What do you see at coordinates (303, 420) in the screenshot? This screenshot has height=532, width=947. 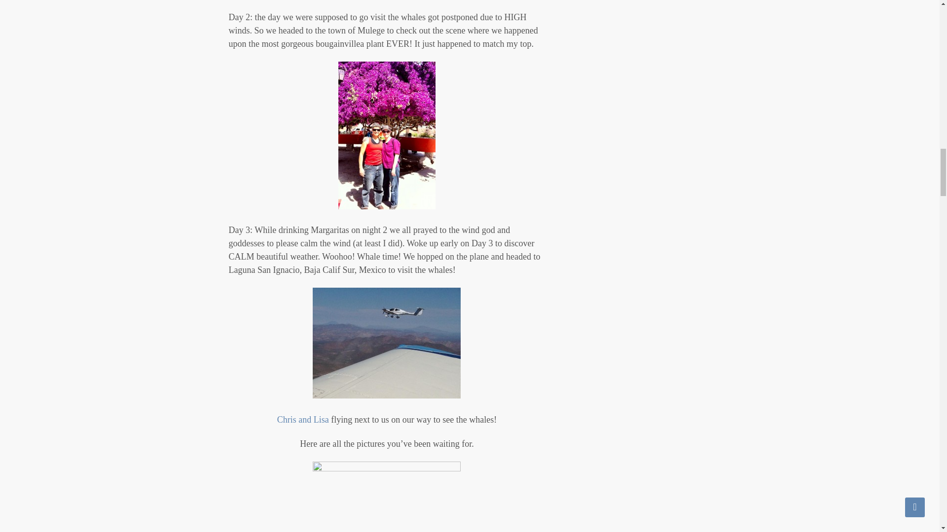 I see `Chris and Lisa` at bounding box center [303, 420].